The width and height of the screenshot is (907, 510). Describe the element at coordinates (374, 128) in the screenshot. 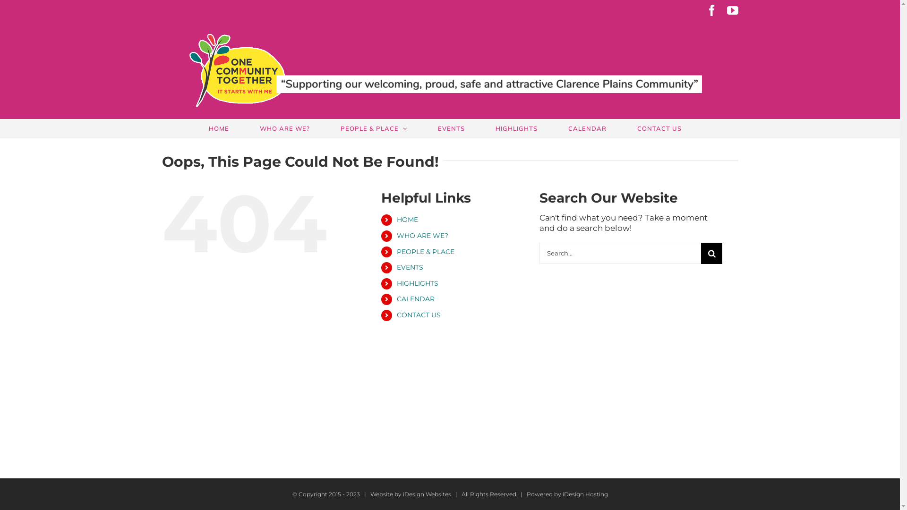

I see `PEOPLE & PLACE` at that location.